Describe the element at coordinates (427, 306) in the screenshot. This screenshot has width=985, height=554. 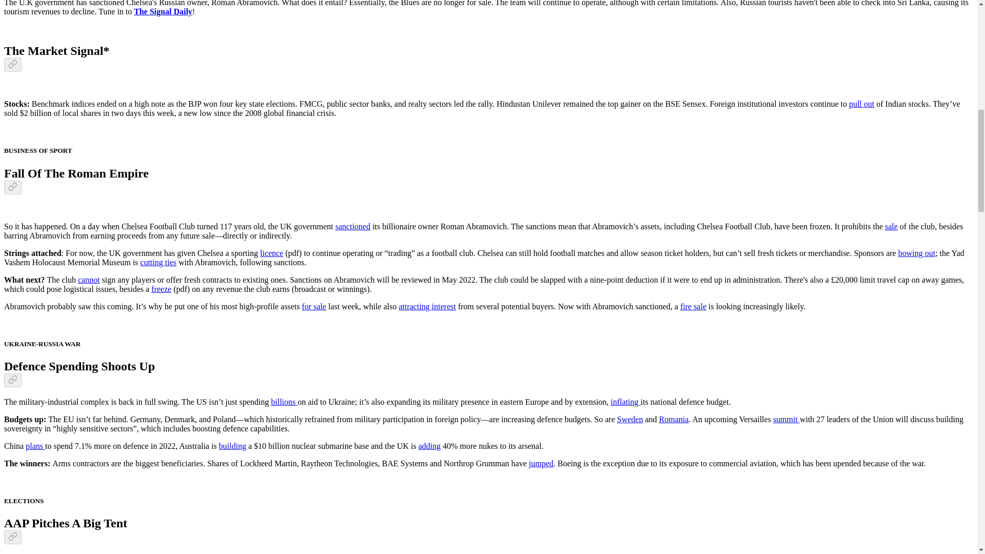
I see `attracting interest` at that location.